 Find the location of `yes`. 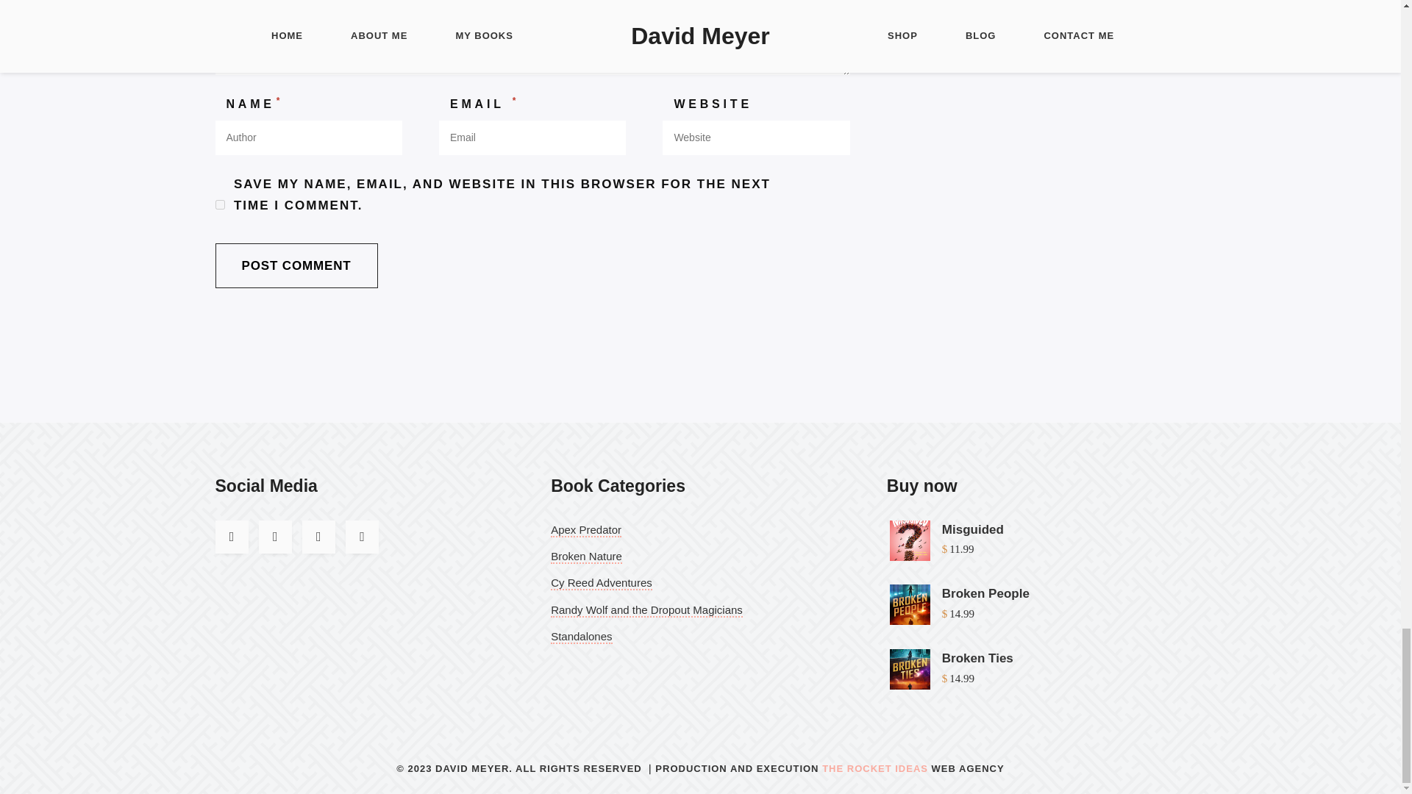

yes is located at coordinates (219, 204).